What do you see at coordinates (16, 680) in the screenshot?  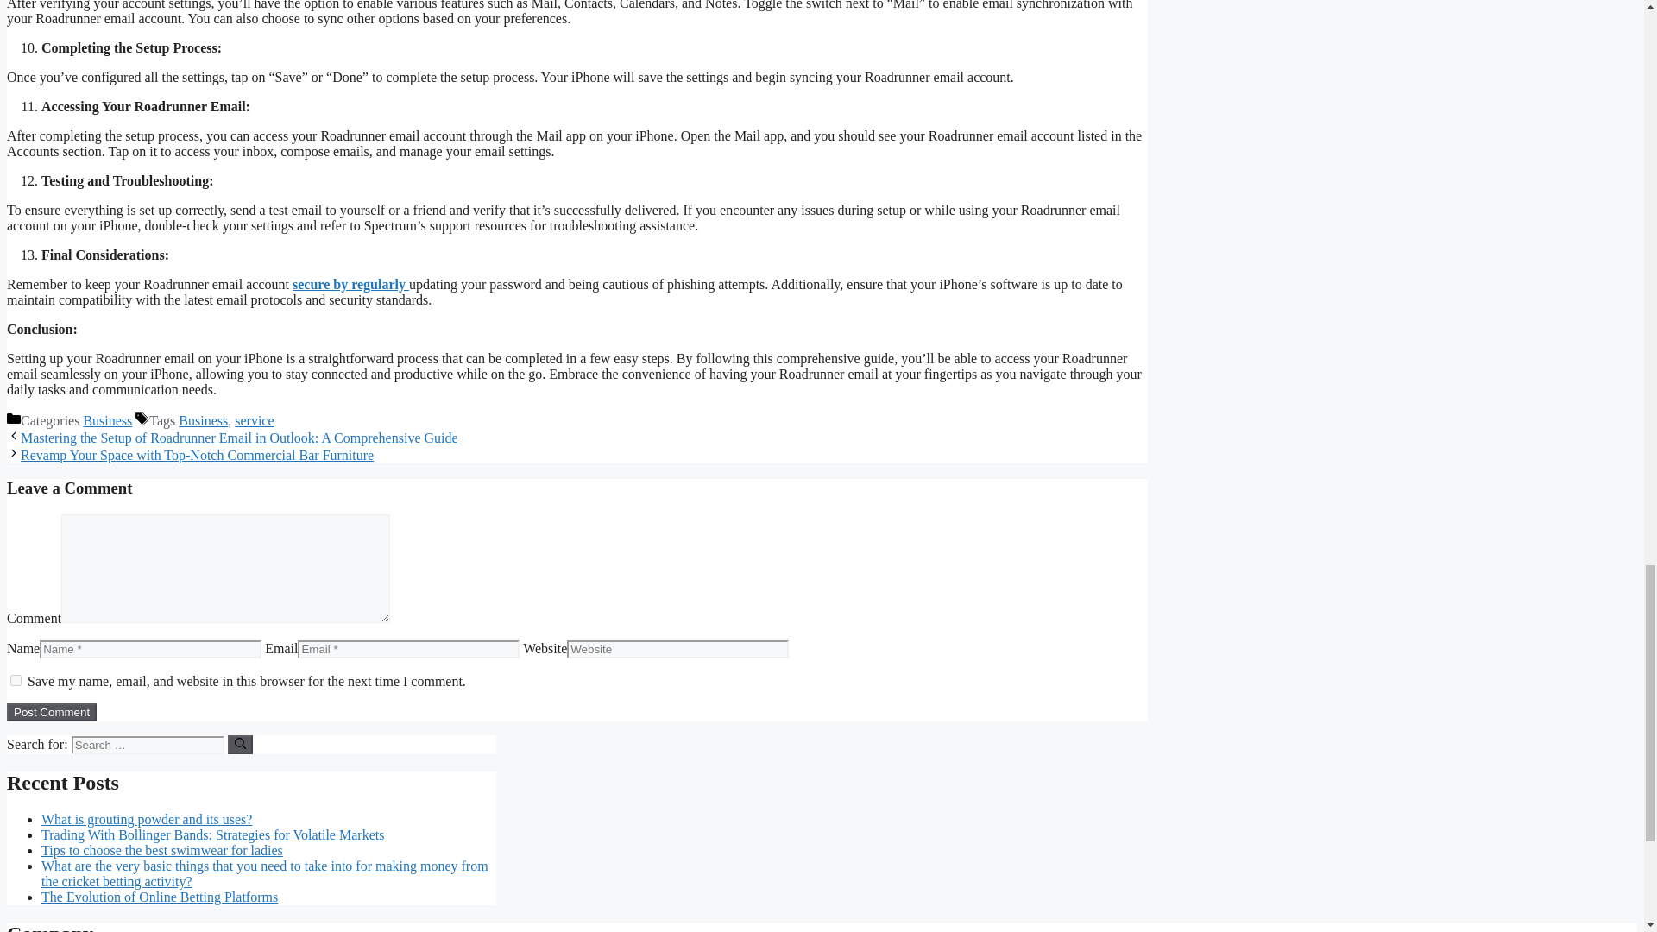 I see `yes` at bounding box center [16, 680].